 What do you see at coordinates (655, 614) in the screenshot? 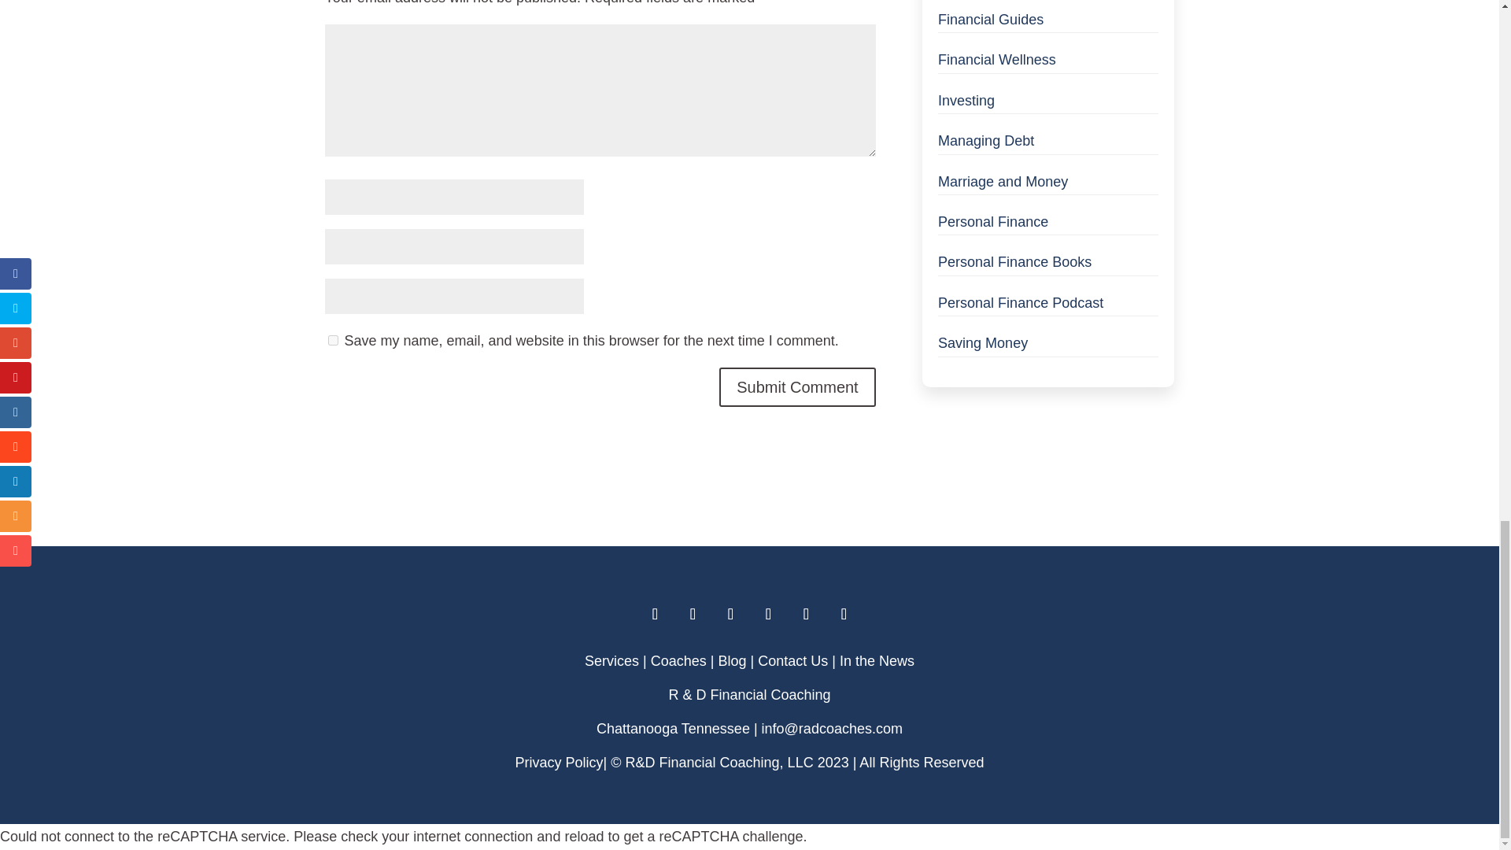
I see `Follow on Instagram` at bounding box center [655, 614].